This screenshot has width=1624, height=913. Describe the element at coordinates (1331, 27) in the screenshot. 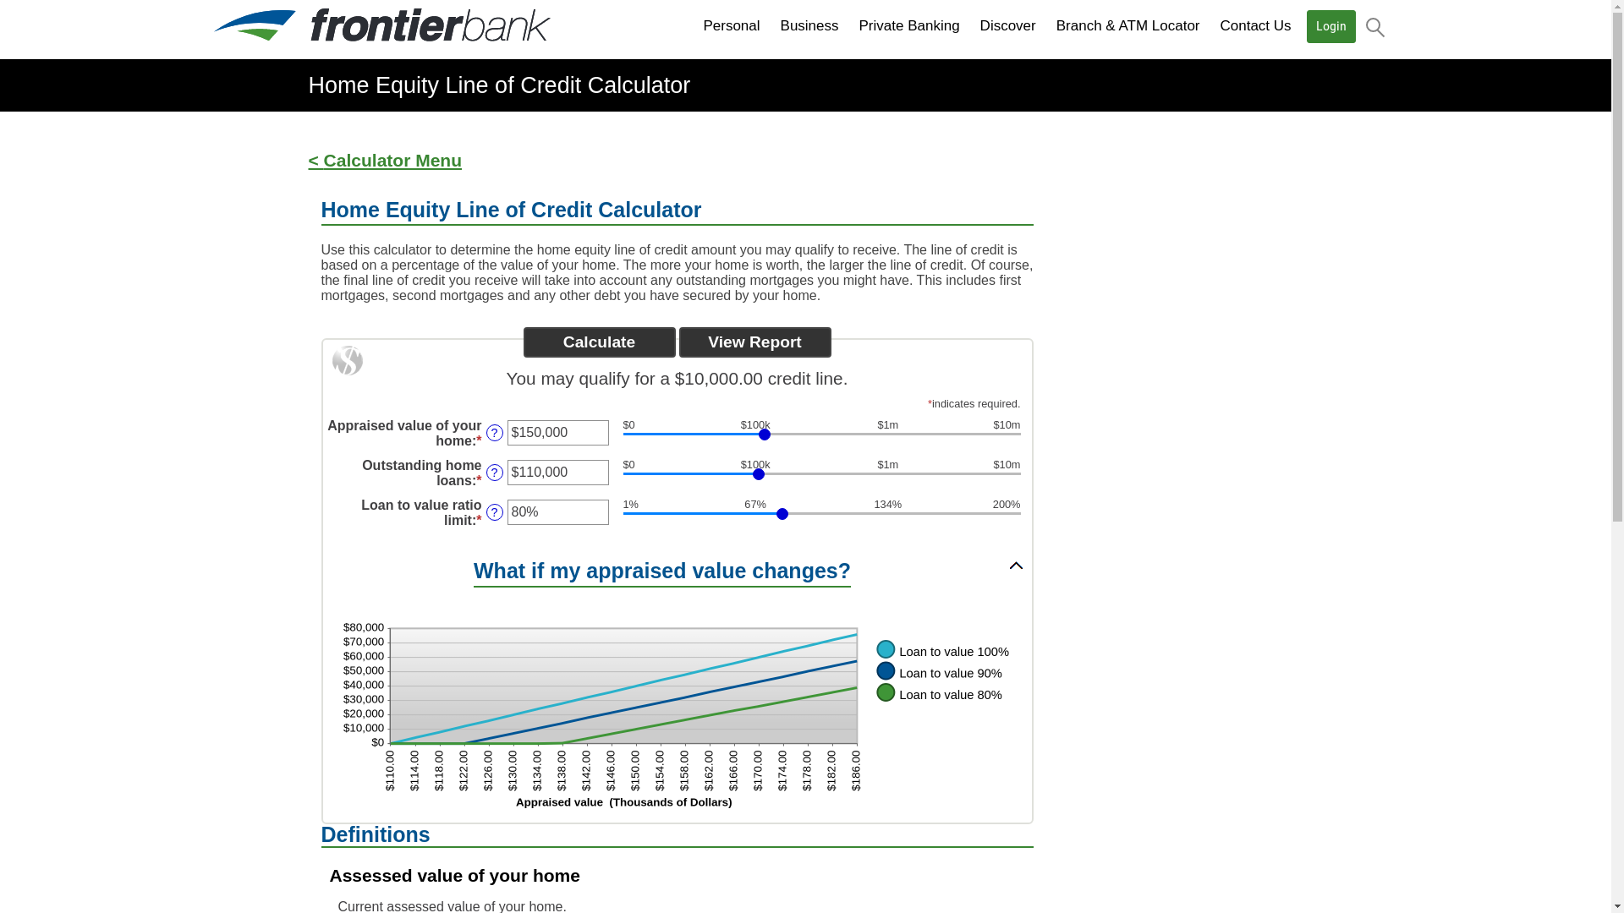

I see `Login` at that location.